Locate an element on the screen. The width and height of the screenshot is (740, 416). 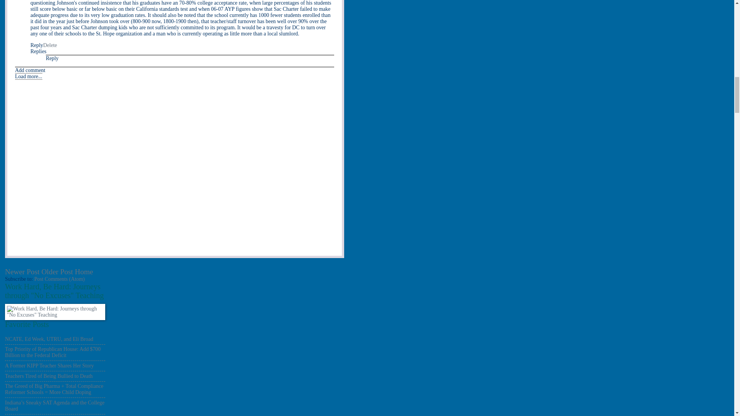
Reply is located at coordinates (36, 45).